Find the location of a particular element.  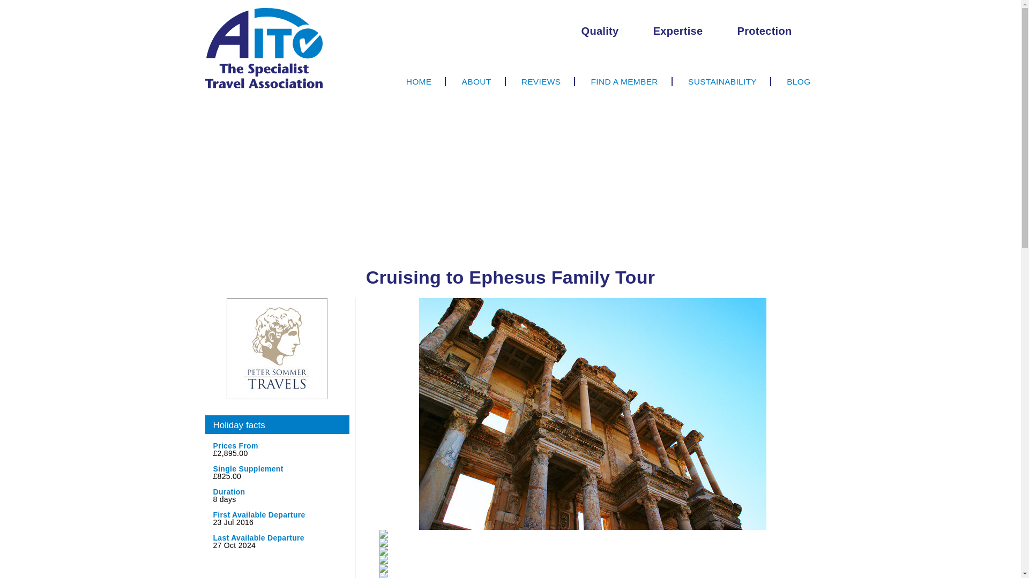

BLOG is located at coordinates (792, 81).